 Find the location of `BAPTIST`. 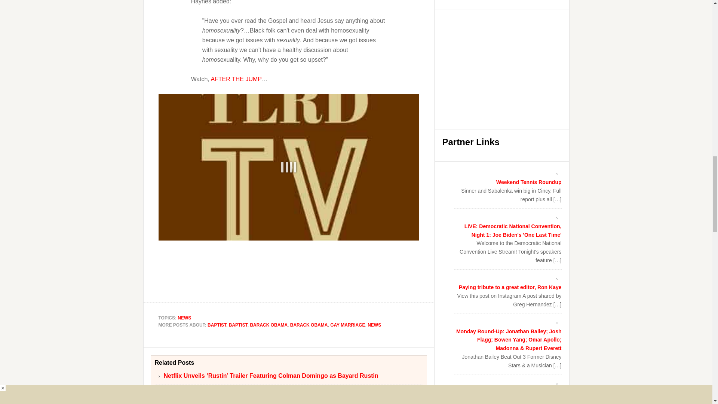

BAPTIST is located at coordinates (217, 325).